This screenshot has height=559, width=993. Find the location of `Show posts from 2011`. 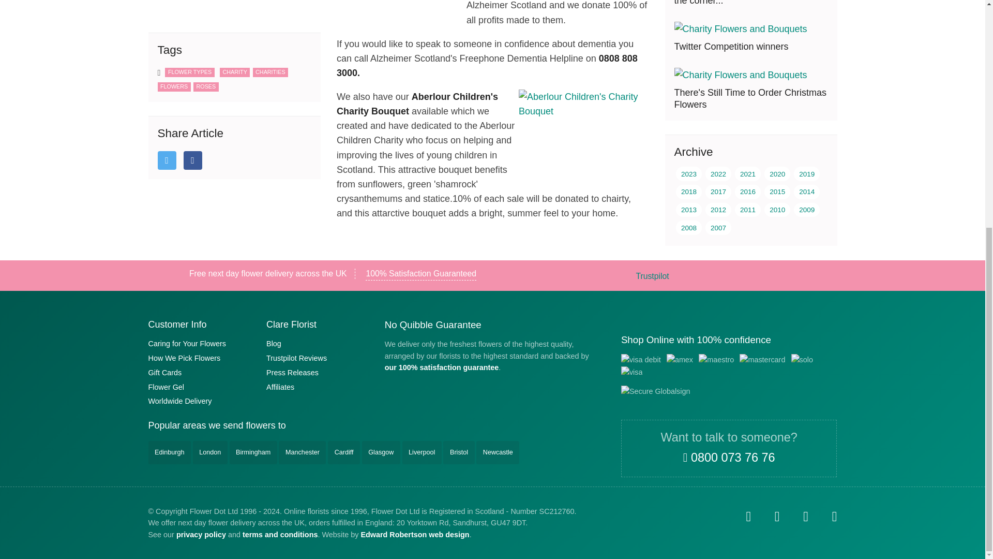

Show posts from 2011 is located at coordinates (747, 2).